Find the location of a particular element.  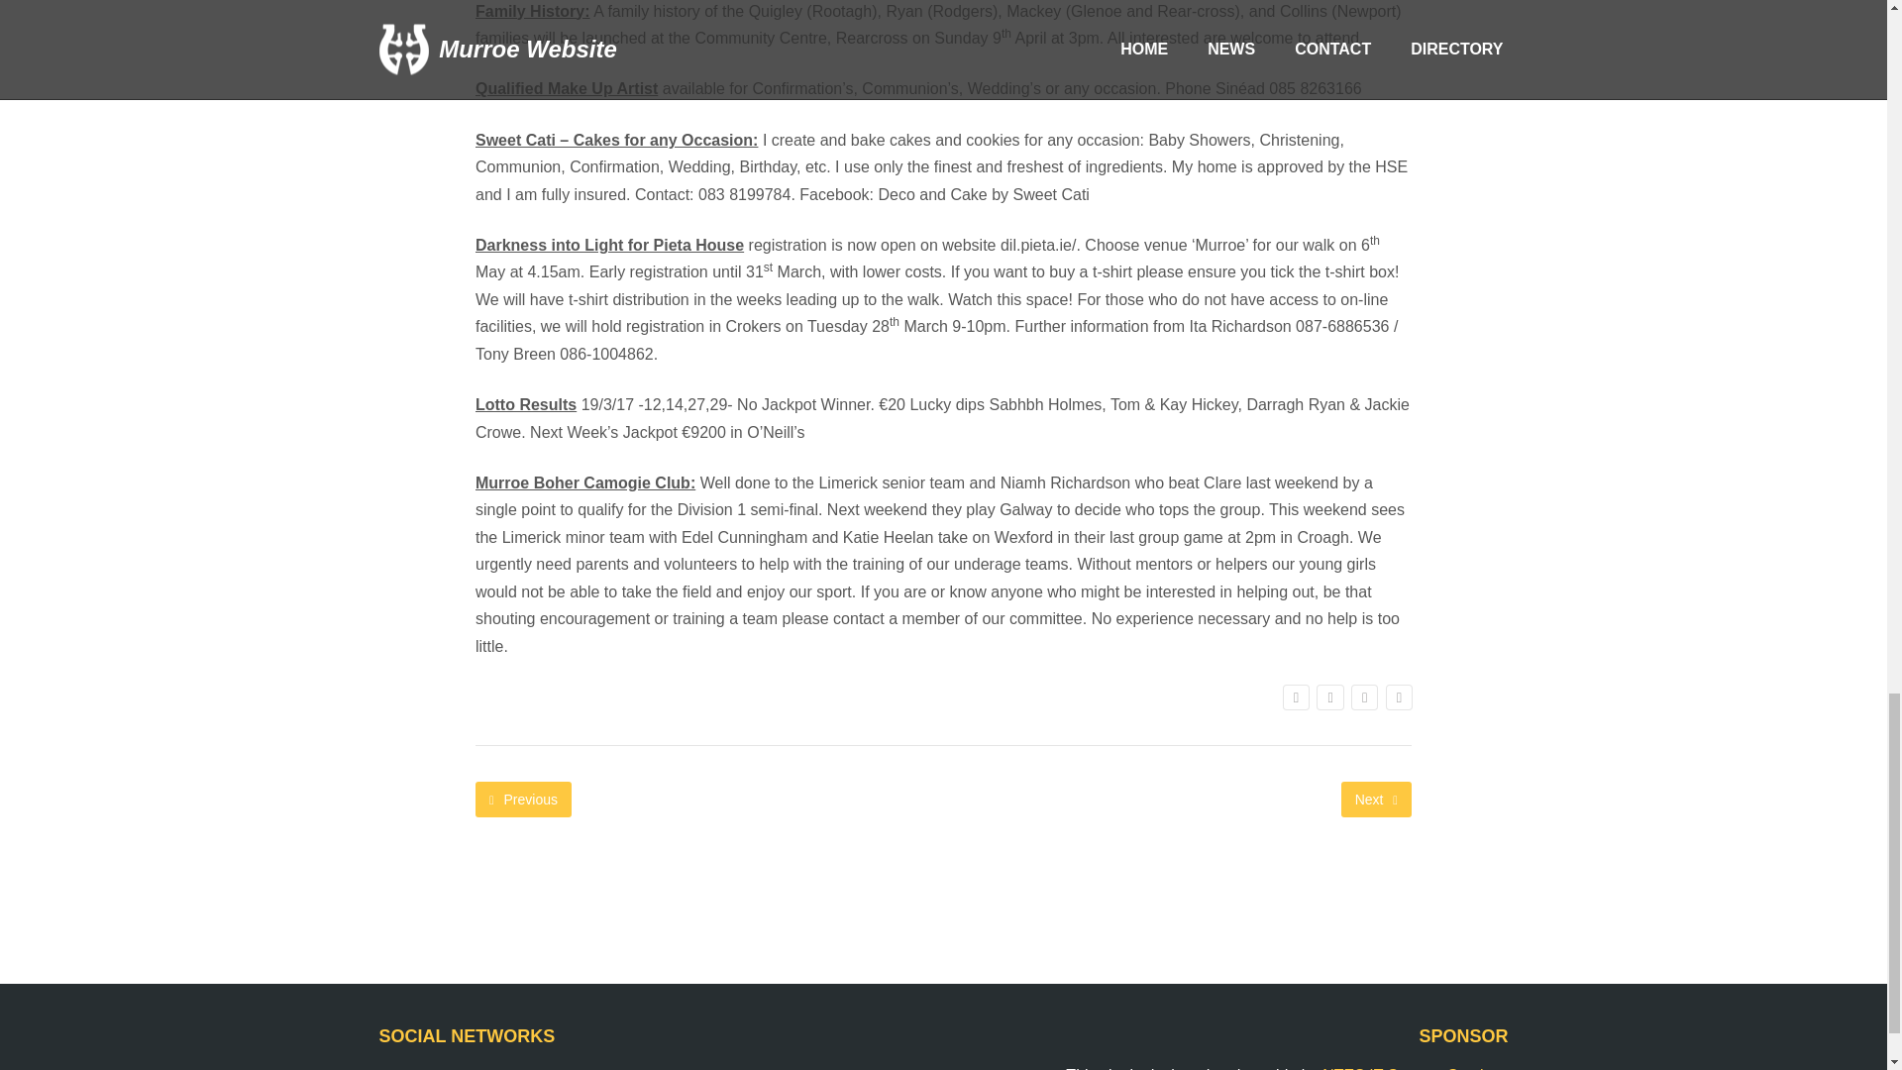

Next is located at coordinates (1375, 800).